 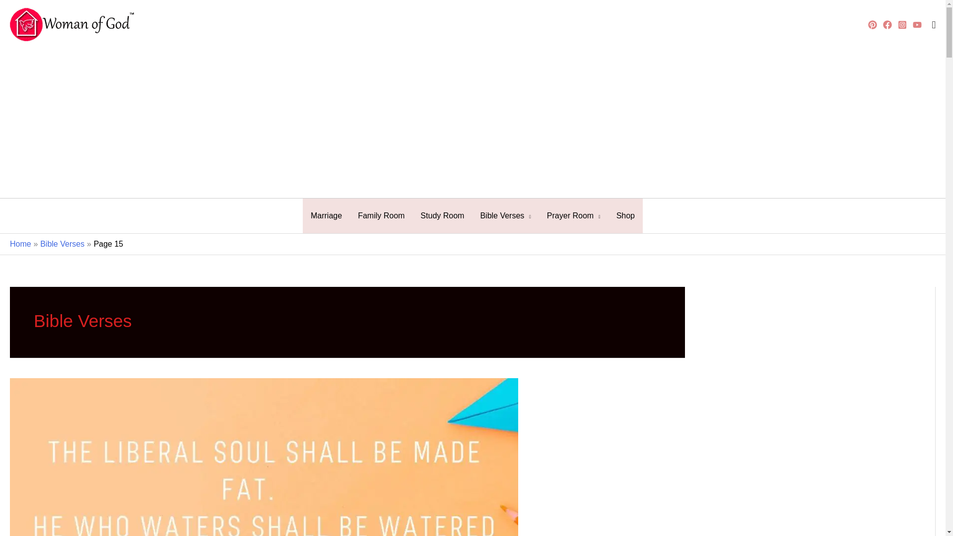 I want to click on Marriage, so click(x=326, y=215).